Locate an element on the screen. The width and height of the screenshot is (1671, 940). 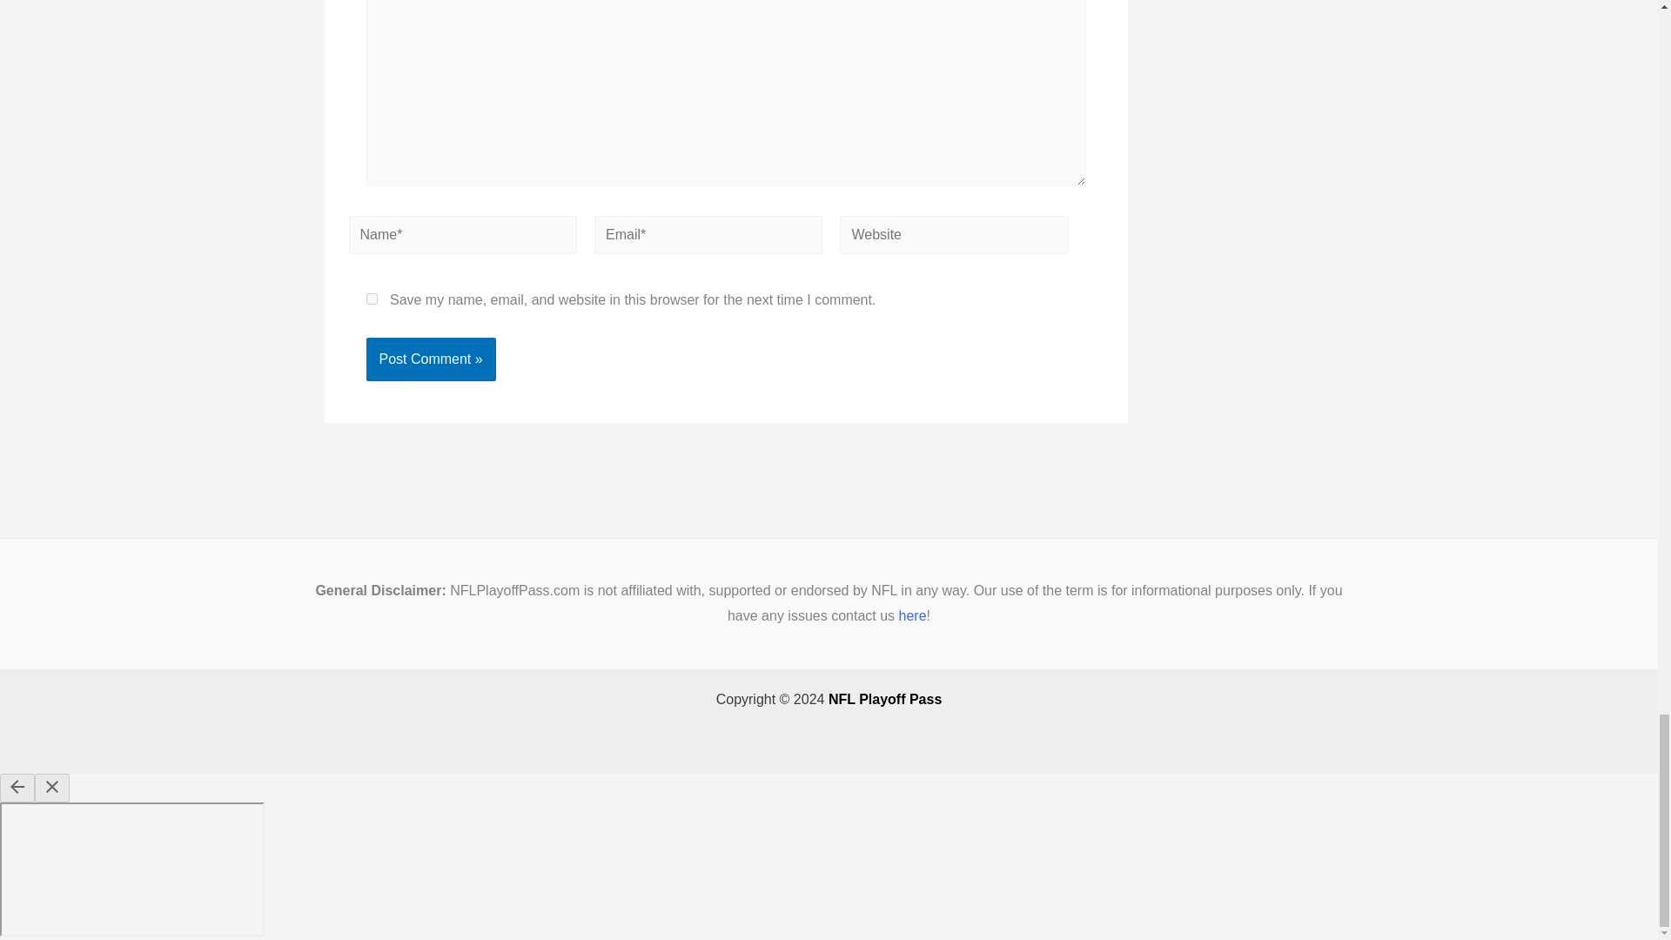
yes is located at coordinates (371, 298).